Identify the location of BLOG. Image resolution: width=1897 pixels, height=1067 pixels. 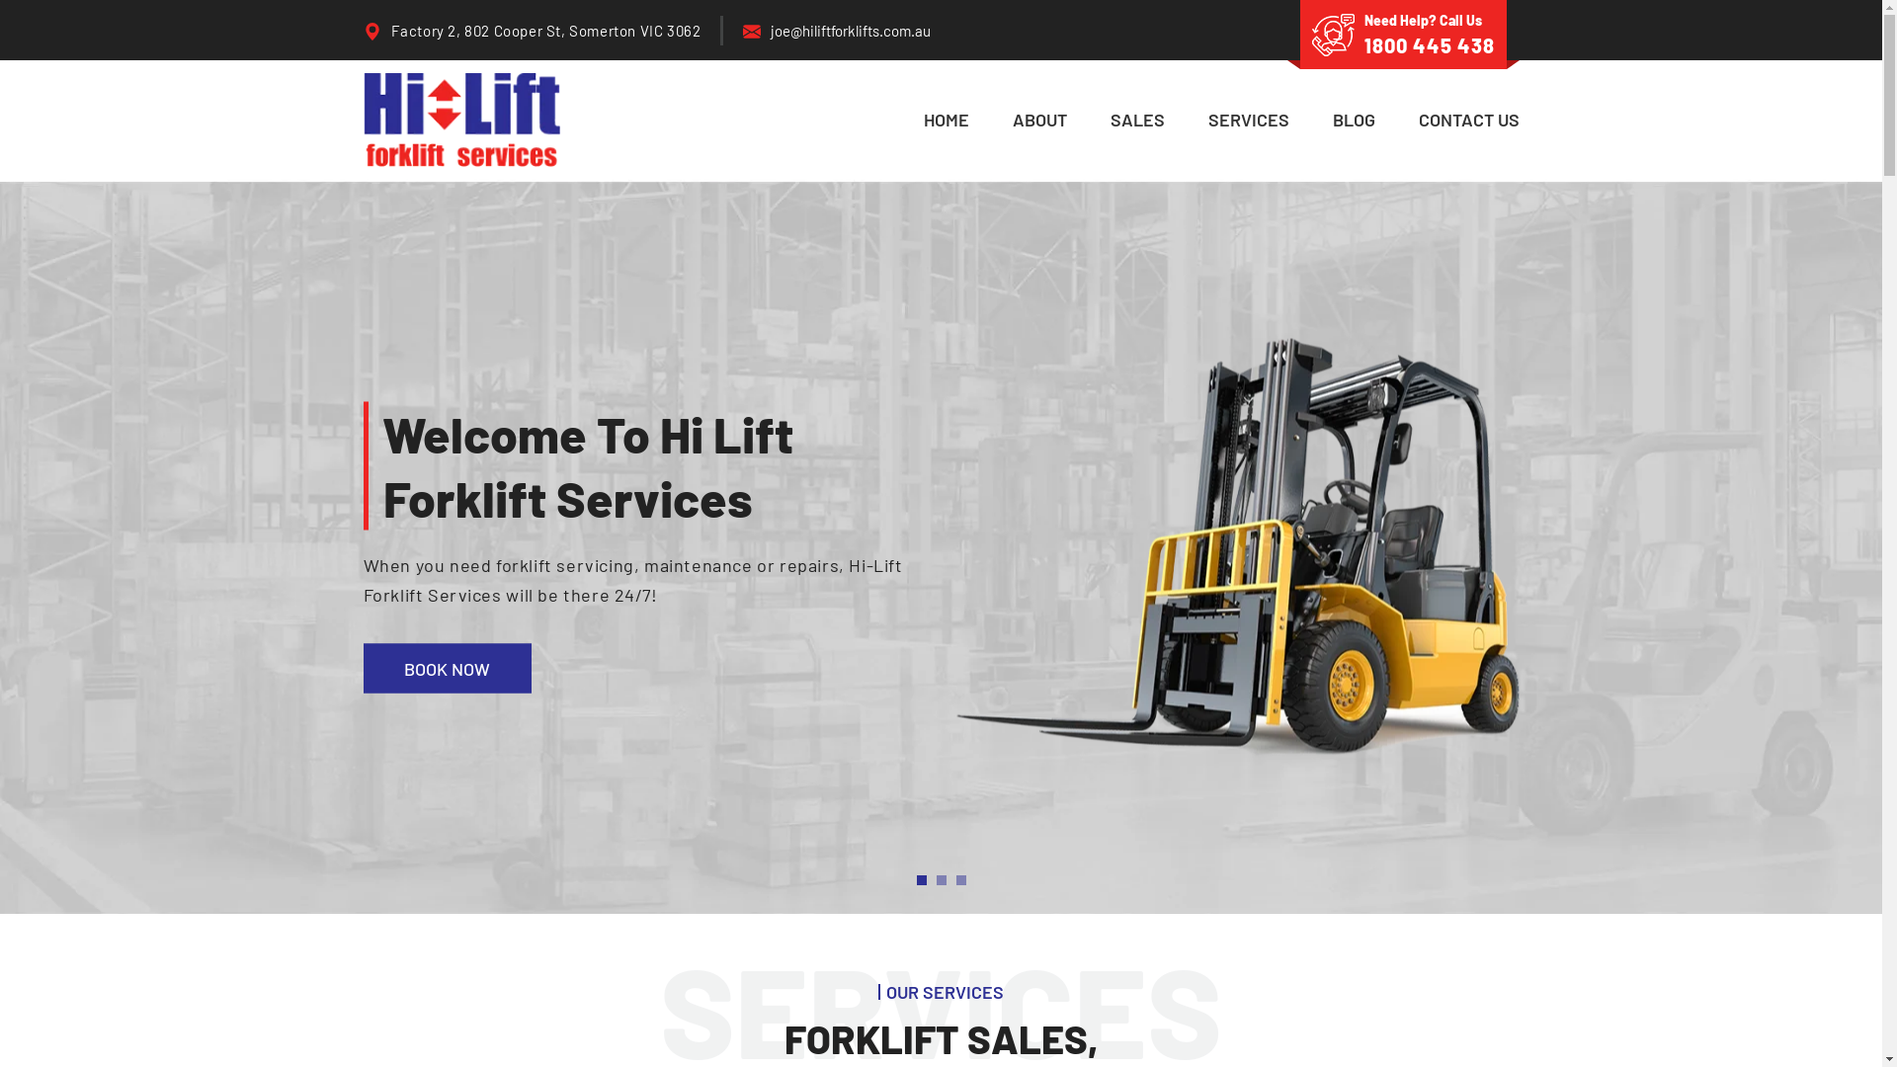
(1354, 121).